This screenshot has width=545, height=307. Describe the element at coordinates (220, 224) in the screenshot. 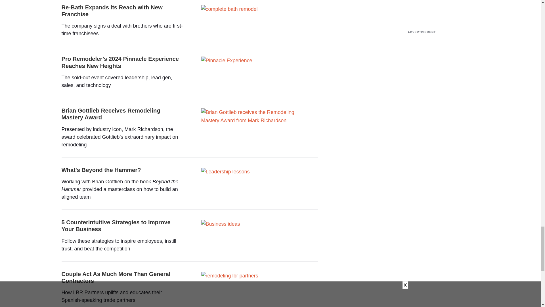

I see `Adobe Stock Image` at that location.